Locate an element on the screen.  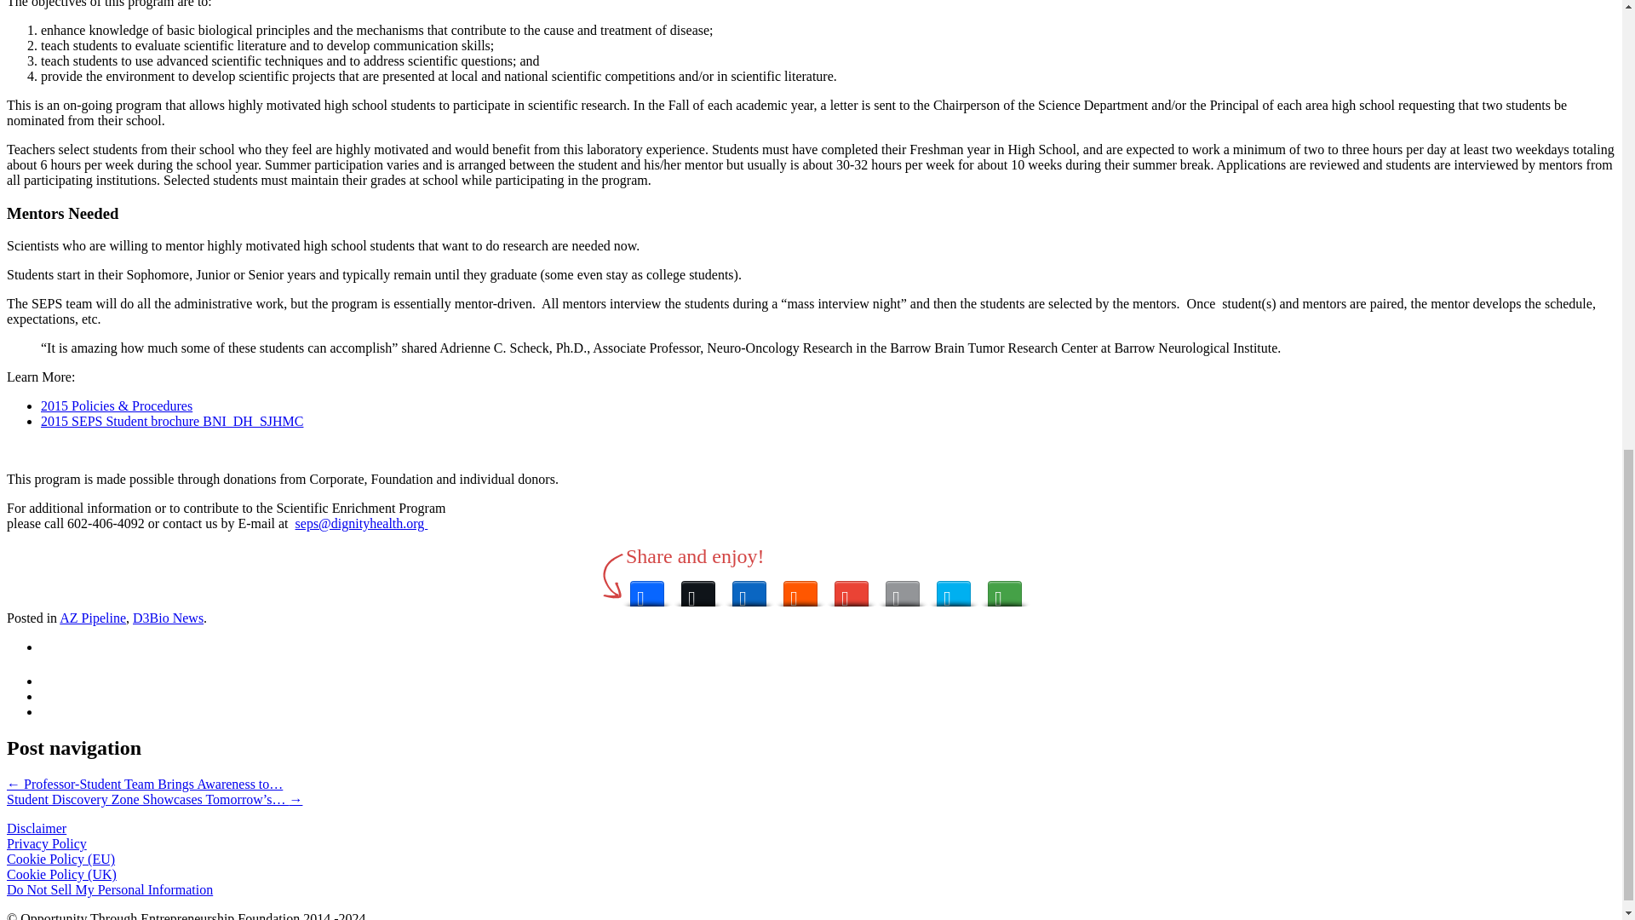
Email This is located at coordinates (903, 589).